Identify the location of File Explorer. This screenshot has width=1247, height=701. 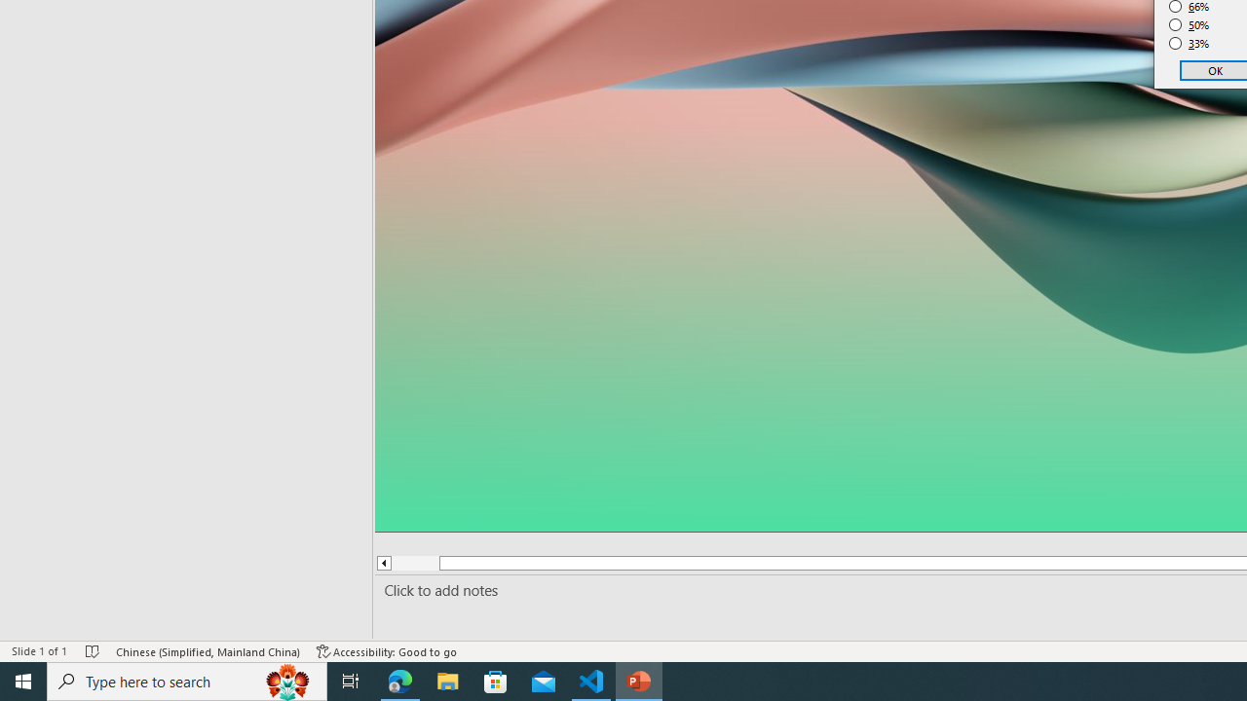
(448, 682).